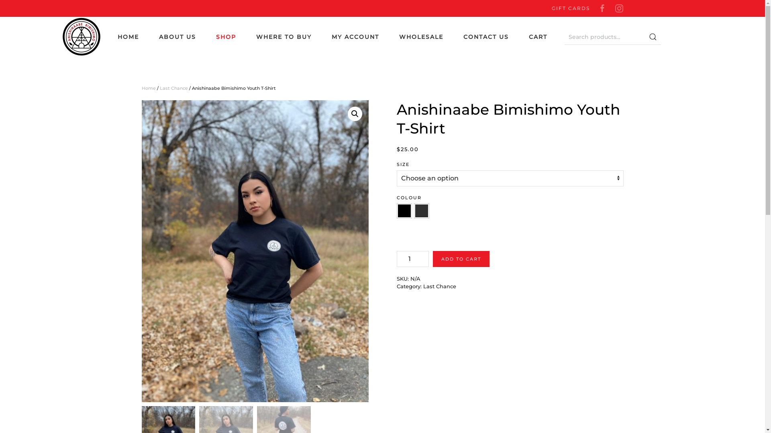  What do you see at coordinates (421, 37) in the screenshot?
I see `WHOLESALE` at bounding box center [421, 37].